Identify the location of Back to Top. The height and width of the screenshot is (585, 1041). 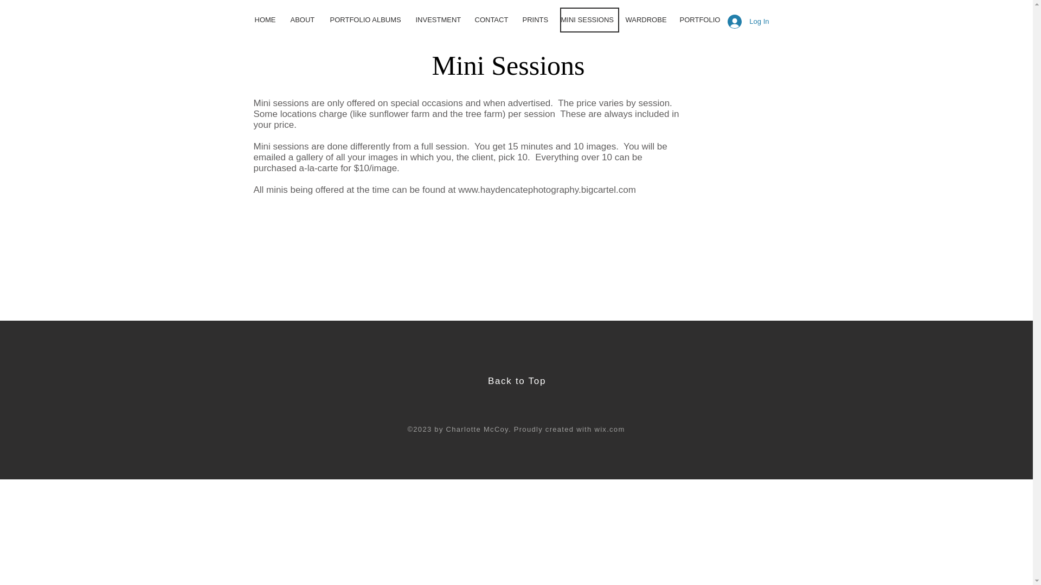
(517, 381).